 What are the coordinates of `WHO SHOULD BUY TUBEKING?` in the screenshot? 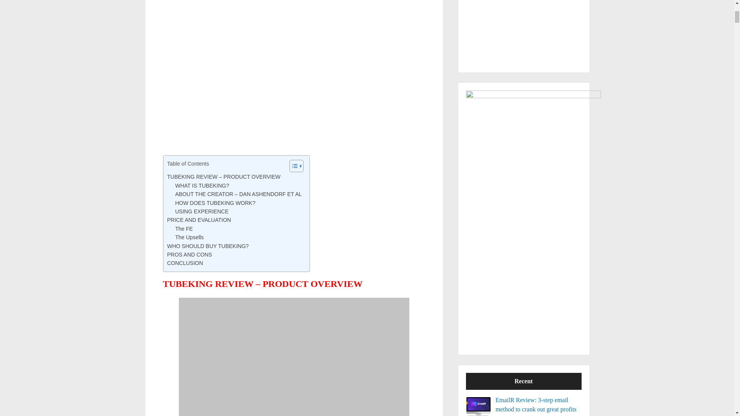 It's located at (208, 246).